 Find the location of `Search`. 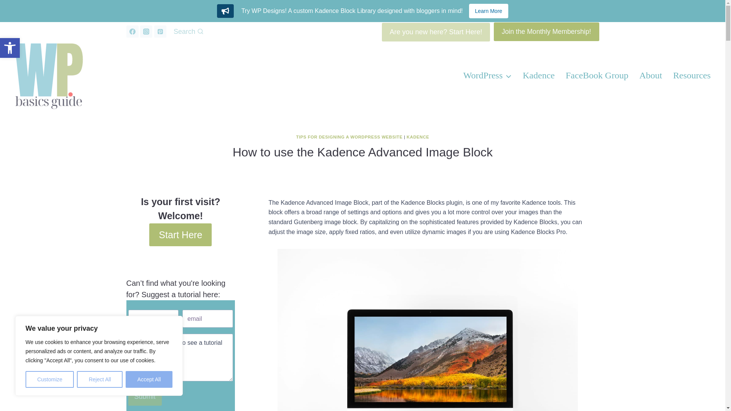

Search is located at coordinates (188, 32).